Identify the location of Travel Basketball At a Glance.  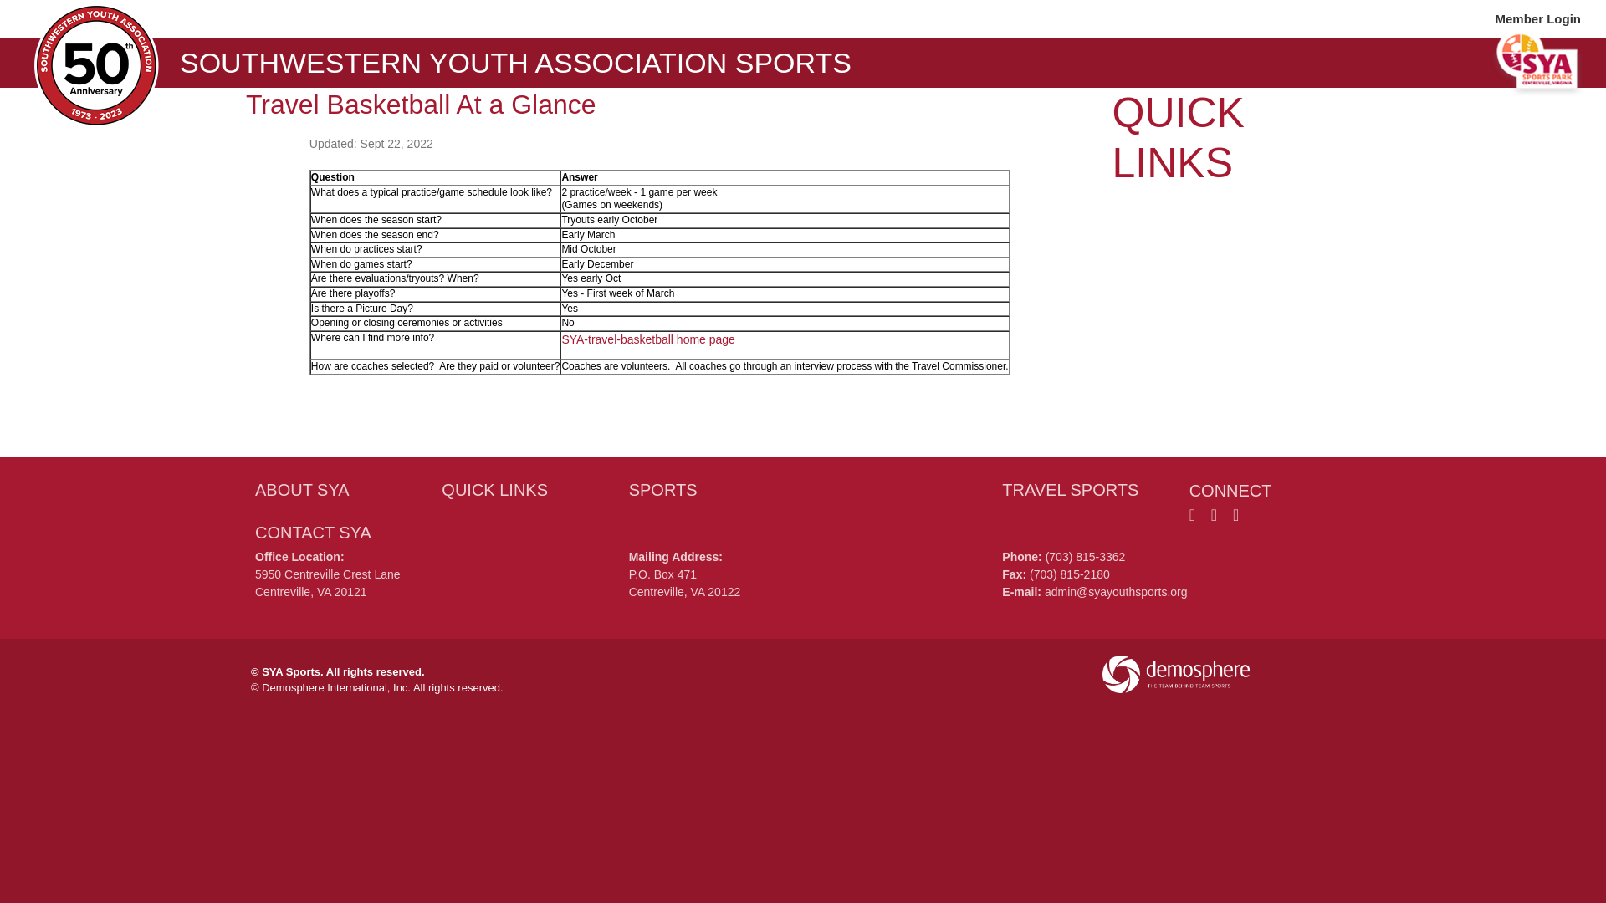
(420, 104).